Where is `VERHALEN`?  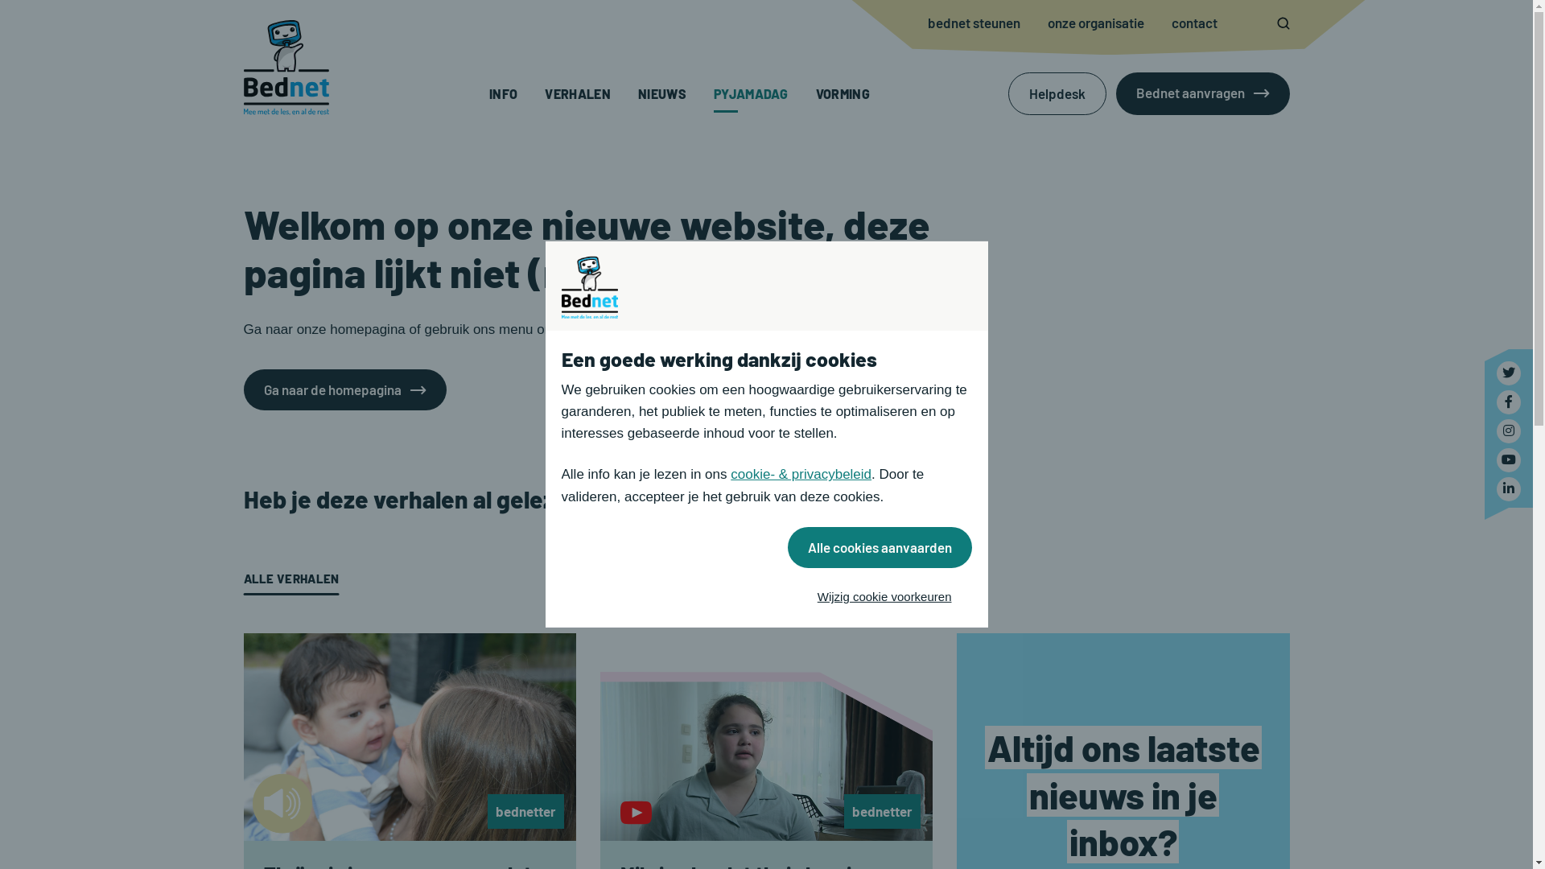
VERHALEN is located at coordinates (578, 93).